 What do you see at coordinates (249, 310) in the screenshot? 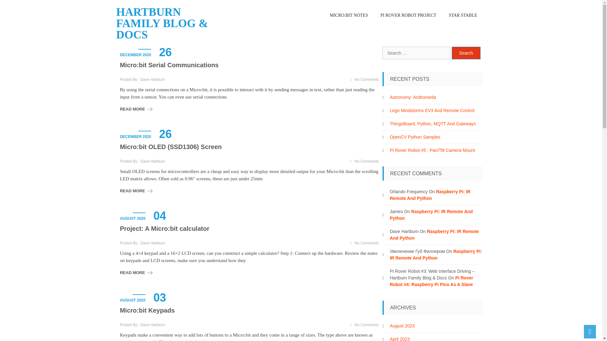
I see `Micro:bit Keypads` at bounding box center [249, 310].